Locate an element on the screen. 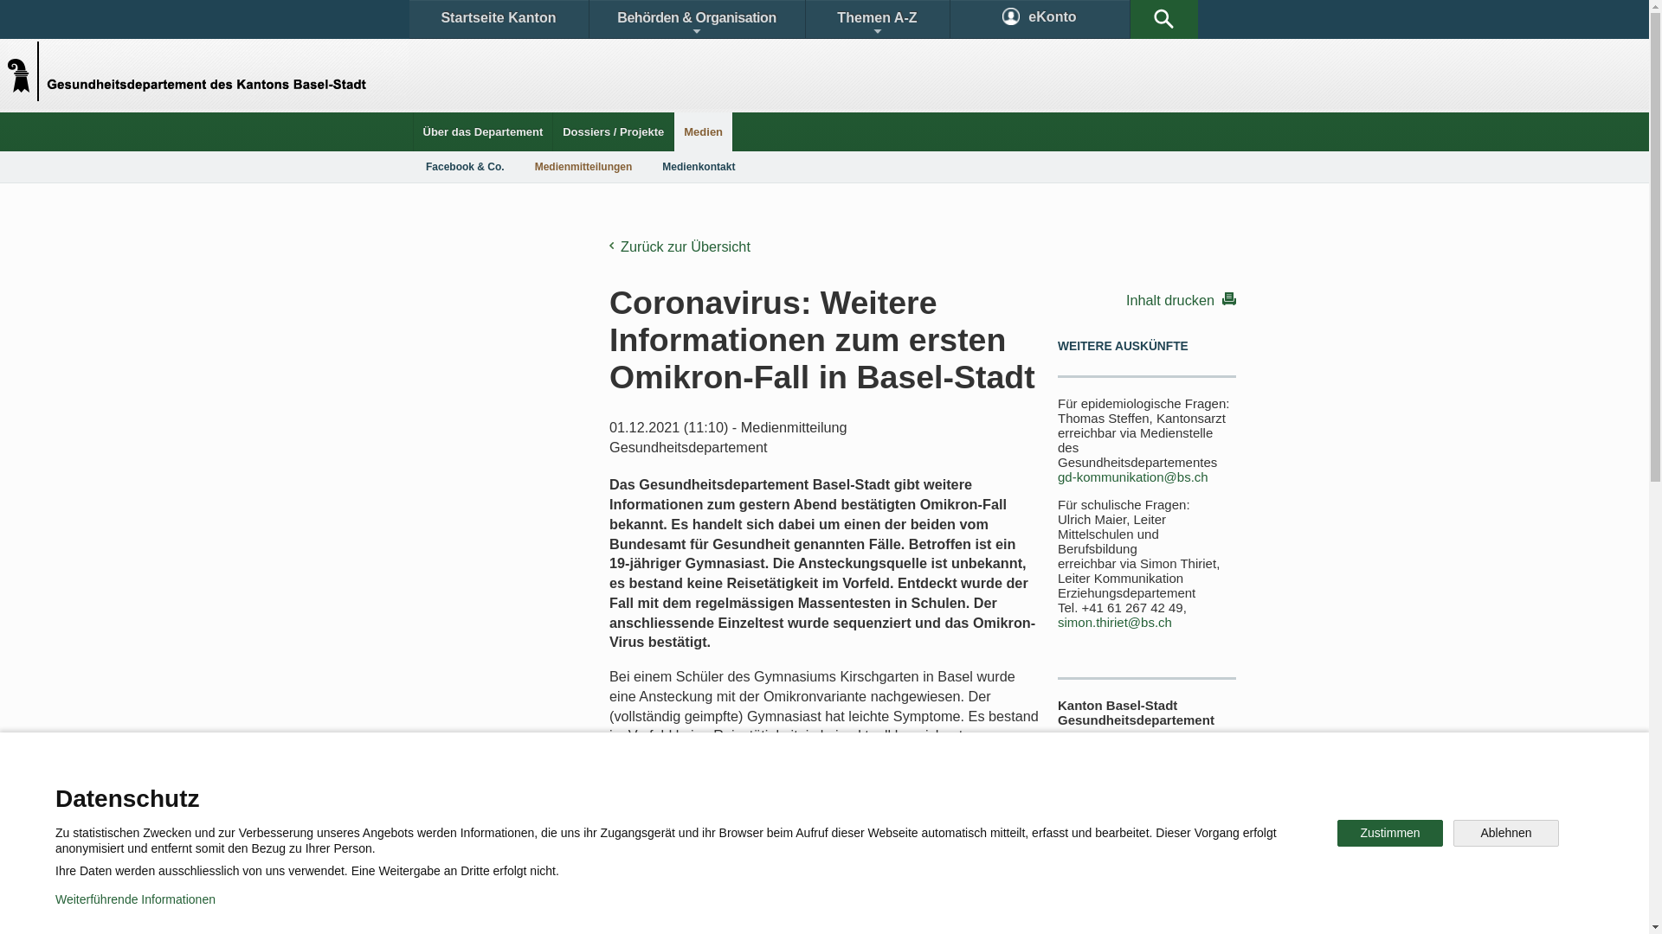 The image size is (1662, 934). Themen A-Z is located at coordinates (877, 19).